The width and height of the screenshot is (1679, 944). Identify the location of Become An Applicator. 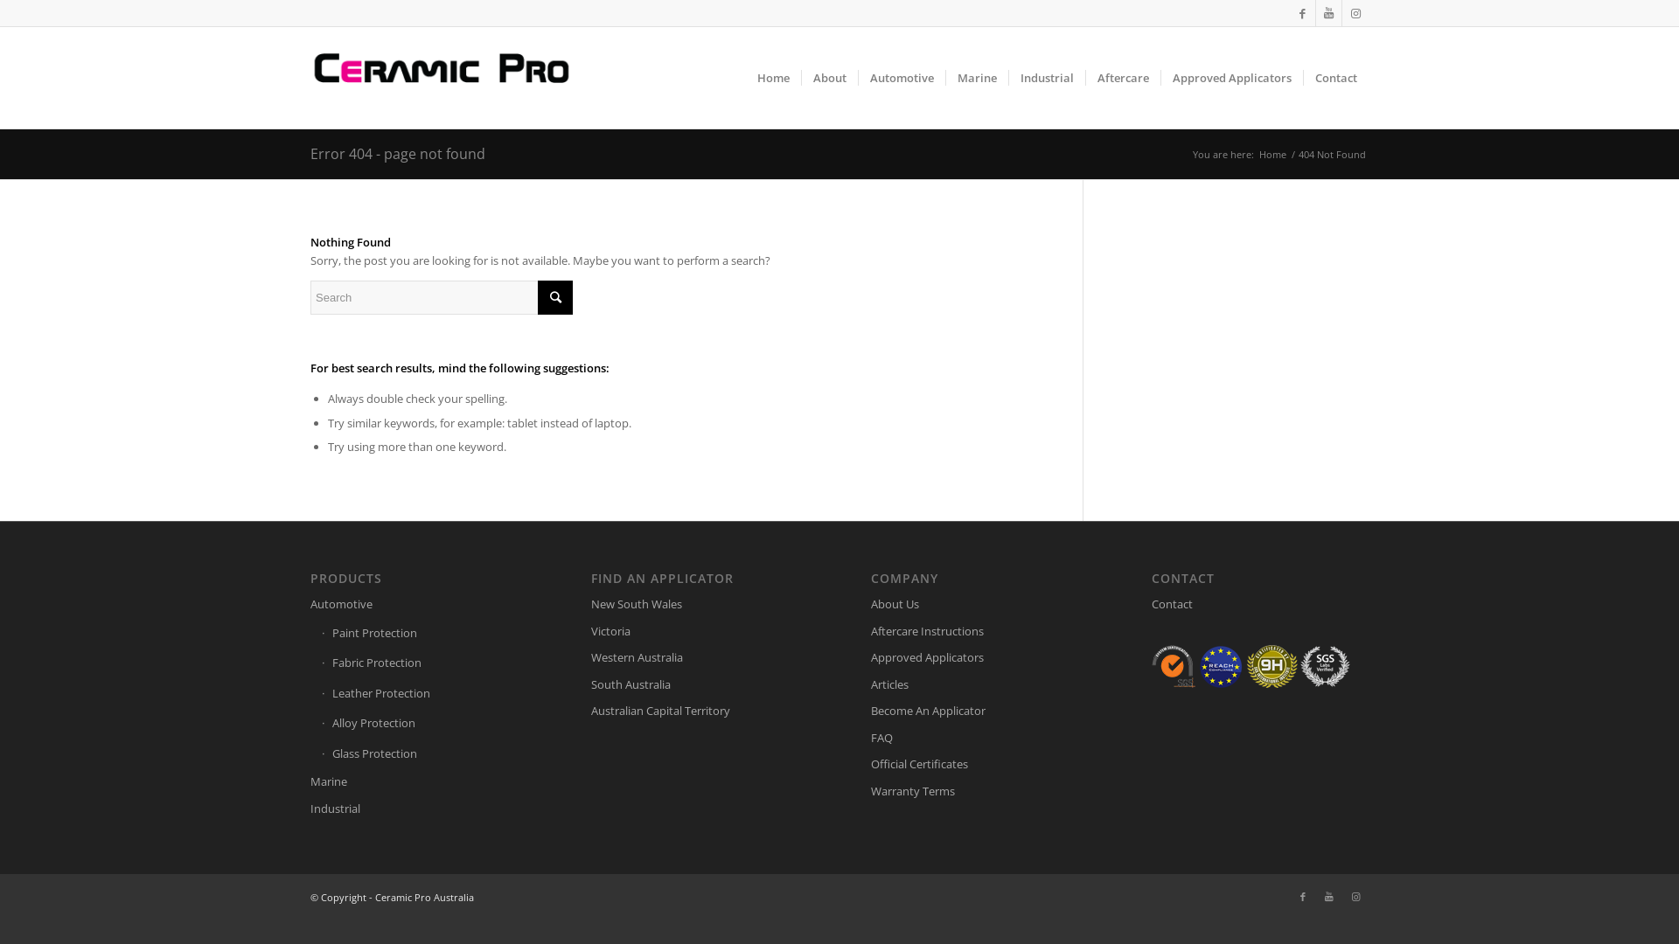
(979, 711).